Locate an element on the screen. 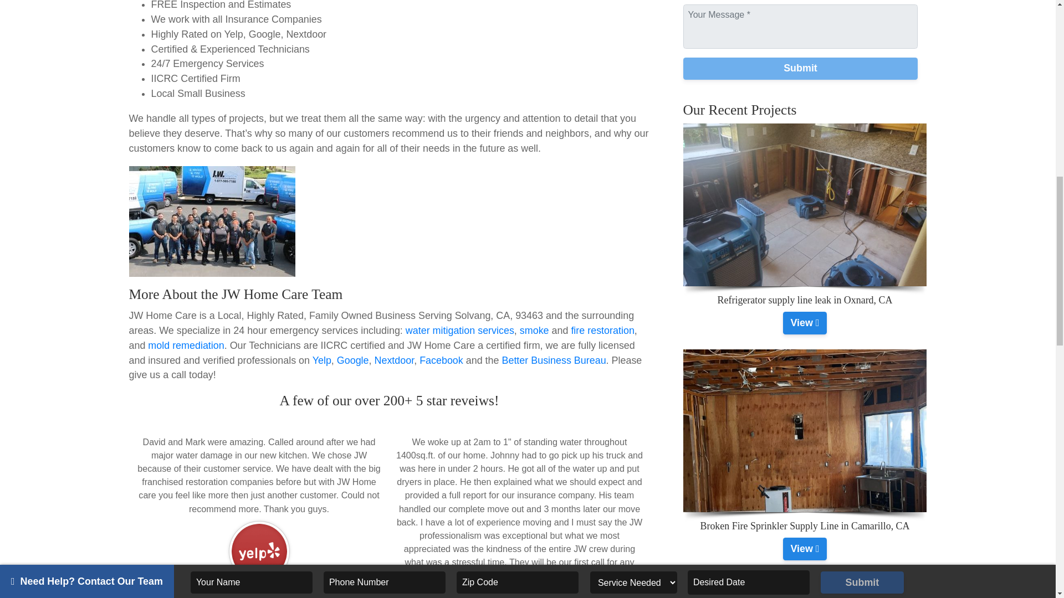 The height and width of the screenshot is (598, 1064). Submit is located at coordinates (800, 68).